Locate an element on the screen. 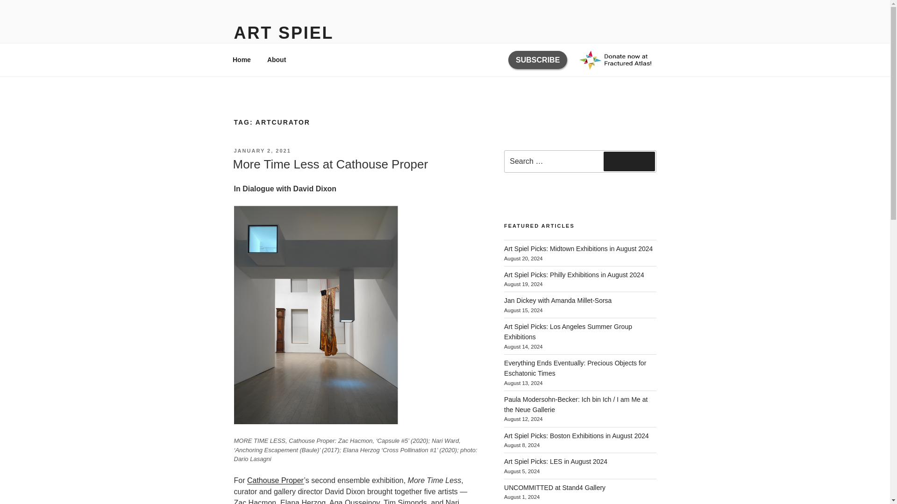 This screenshot has height=504, width=897. Art Spiel Picks: Boston Exhibitions in August 2024 is located at coordinates (577, 435).